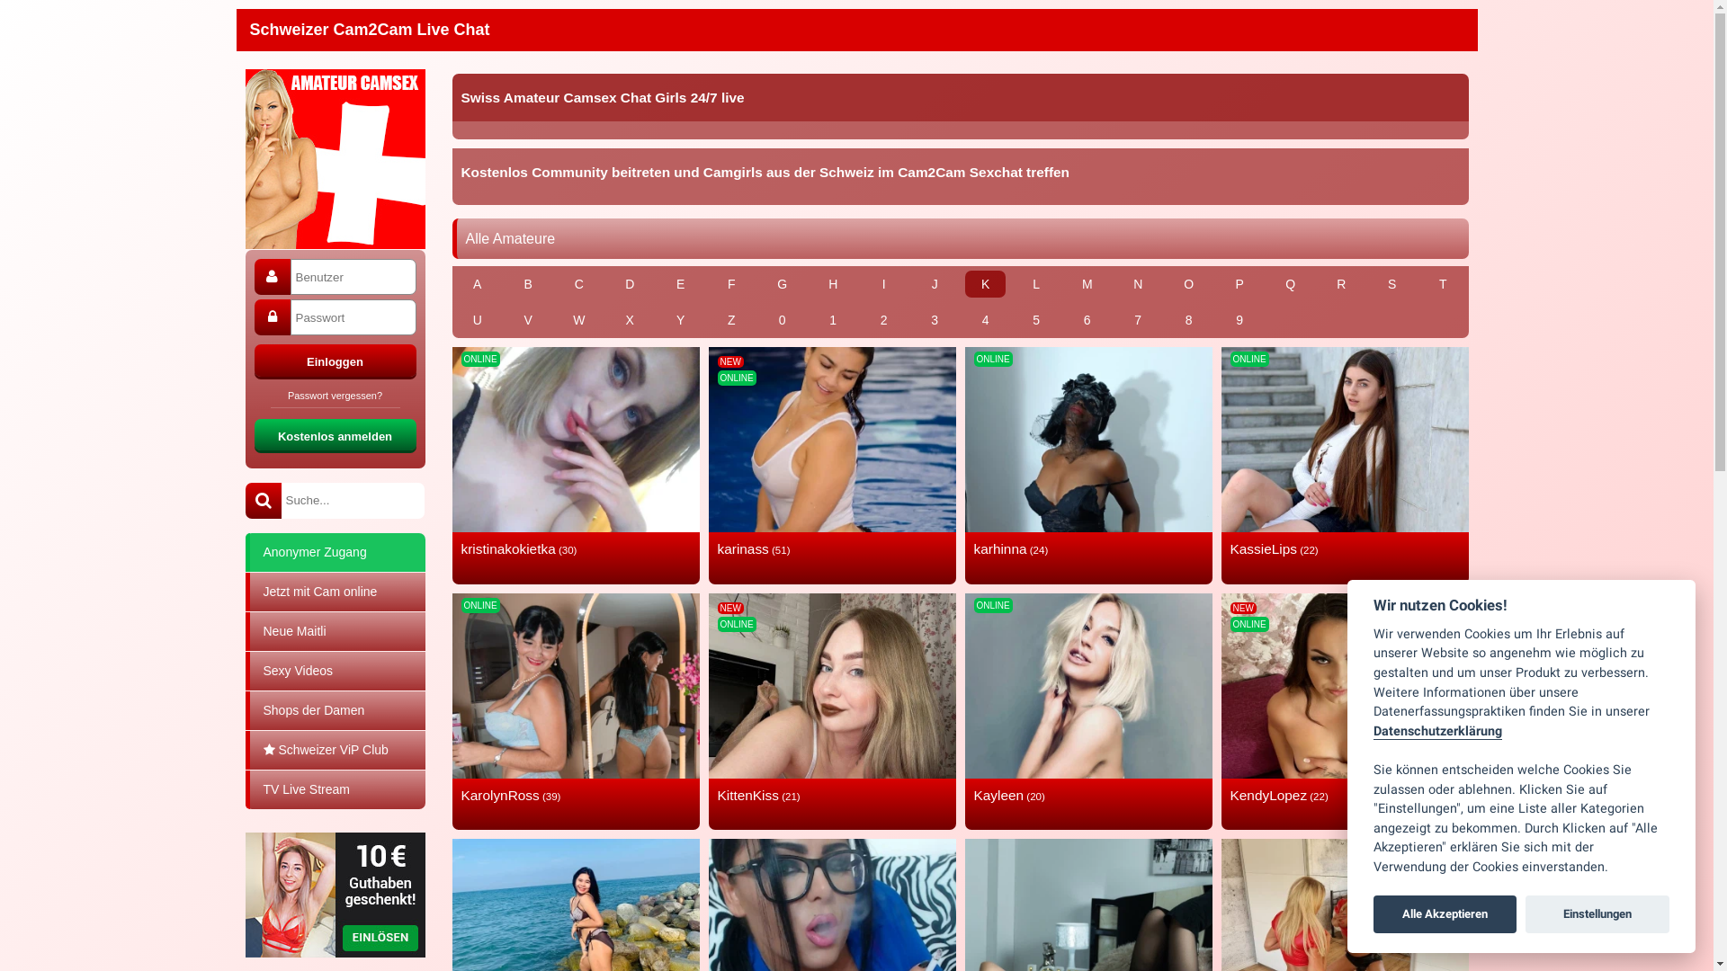 The width and height of the screenshot is (1727, 971). What do you see at coordinates (1036, 320) in the screenshot?
I see `5` at bounding box center [1036, 320].